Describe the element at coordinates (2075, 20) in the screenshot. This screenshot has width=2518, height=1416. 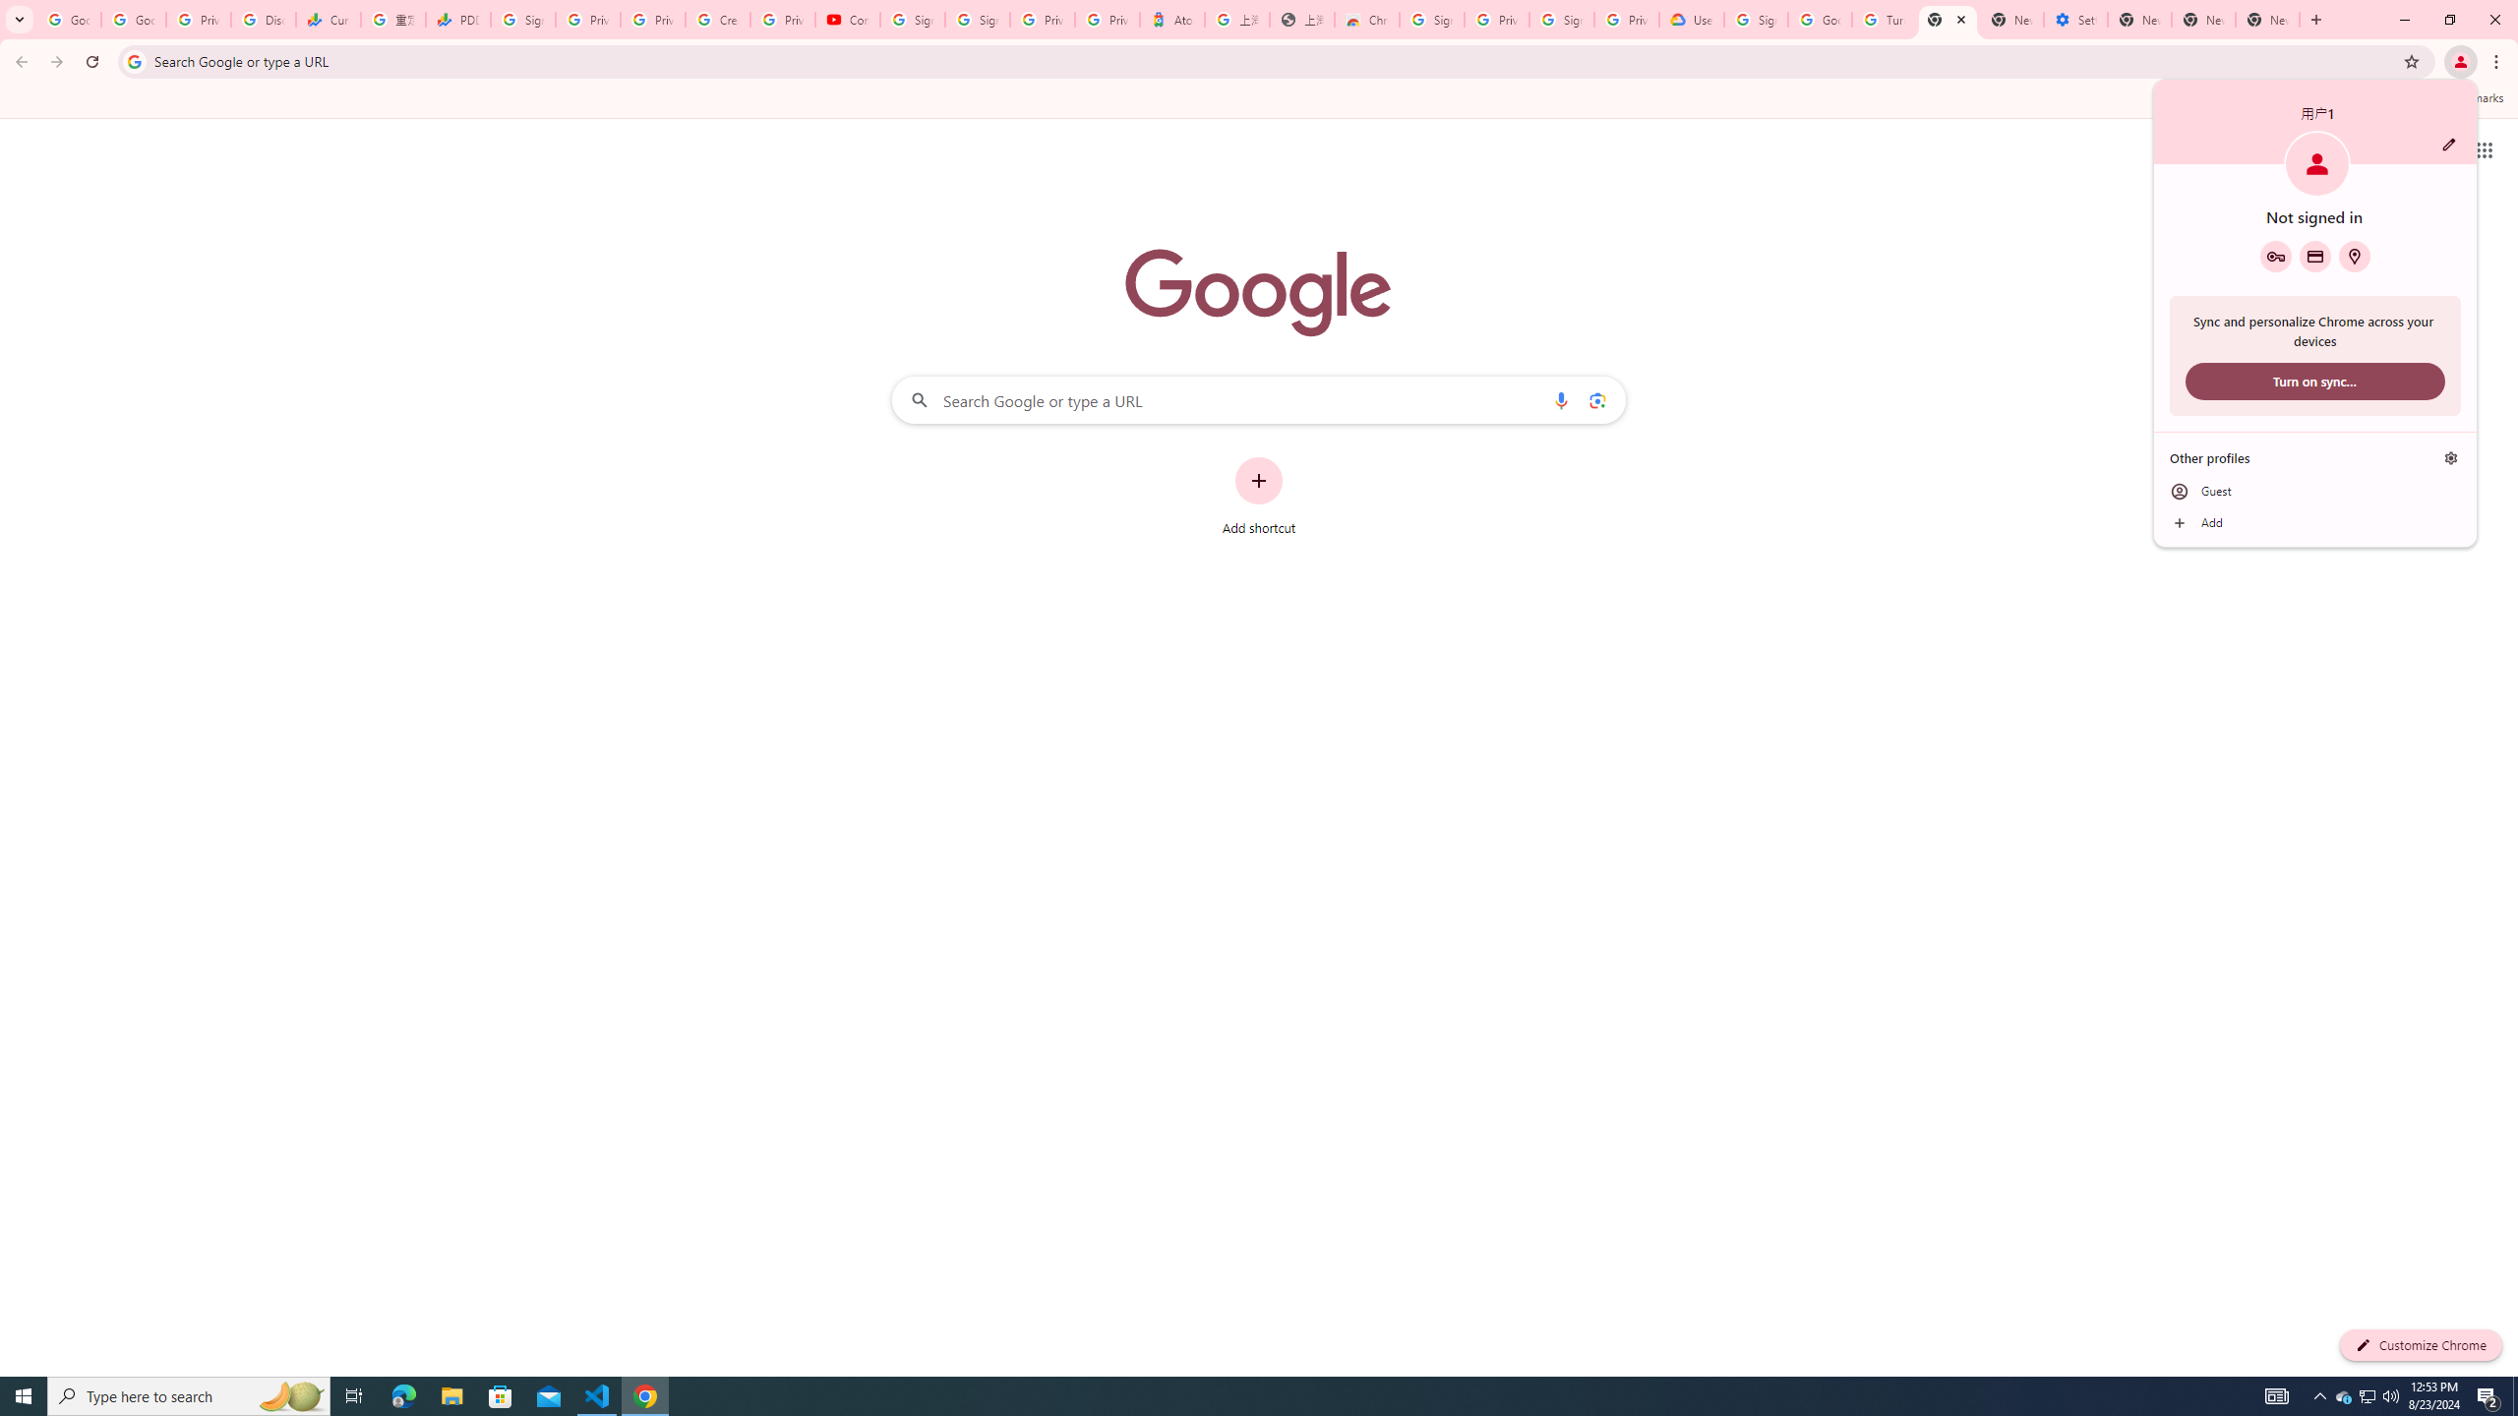
I see `Settings - System` at that location.